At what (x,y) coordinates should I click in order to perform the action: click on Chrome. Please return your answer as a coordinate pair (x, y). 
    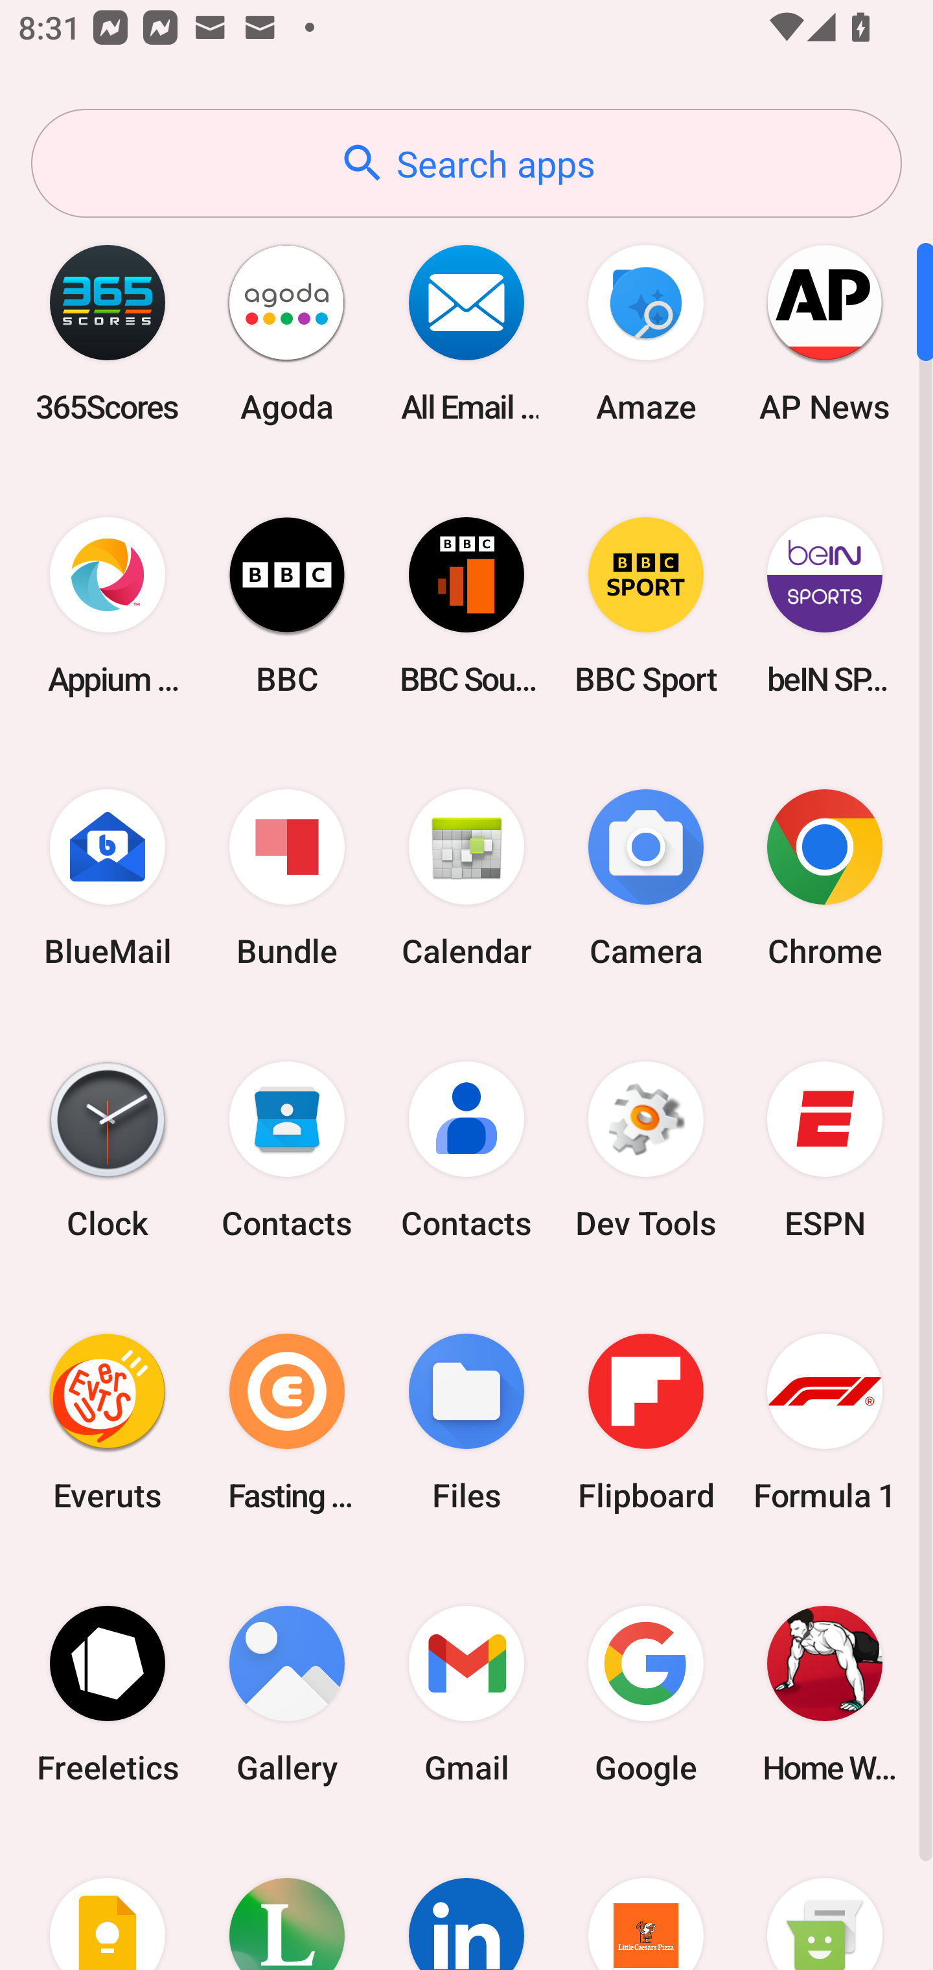
    Looking at the image, I should click on (825, 879).